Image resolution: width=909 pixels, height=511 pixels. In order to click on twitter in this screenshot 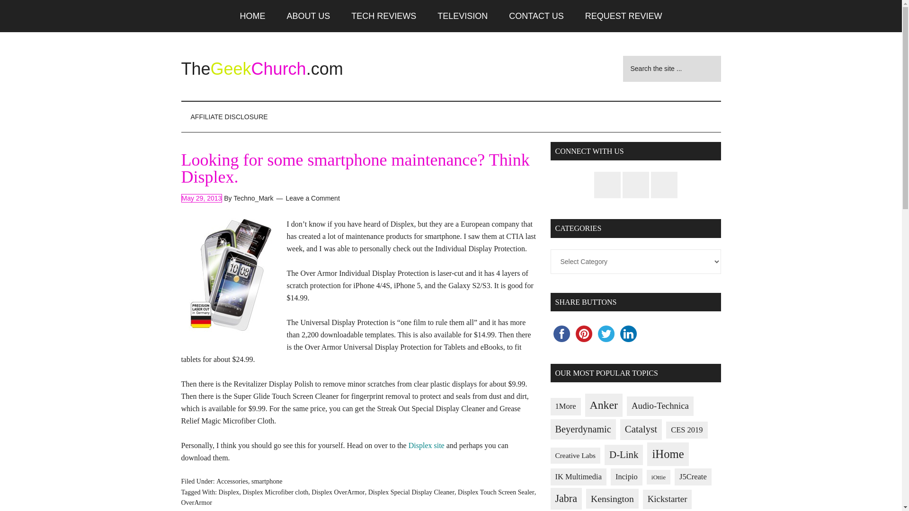, I will do `click(606, 334)`.